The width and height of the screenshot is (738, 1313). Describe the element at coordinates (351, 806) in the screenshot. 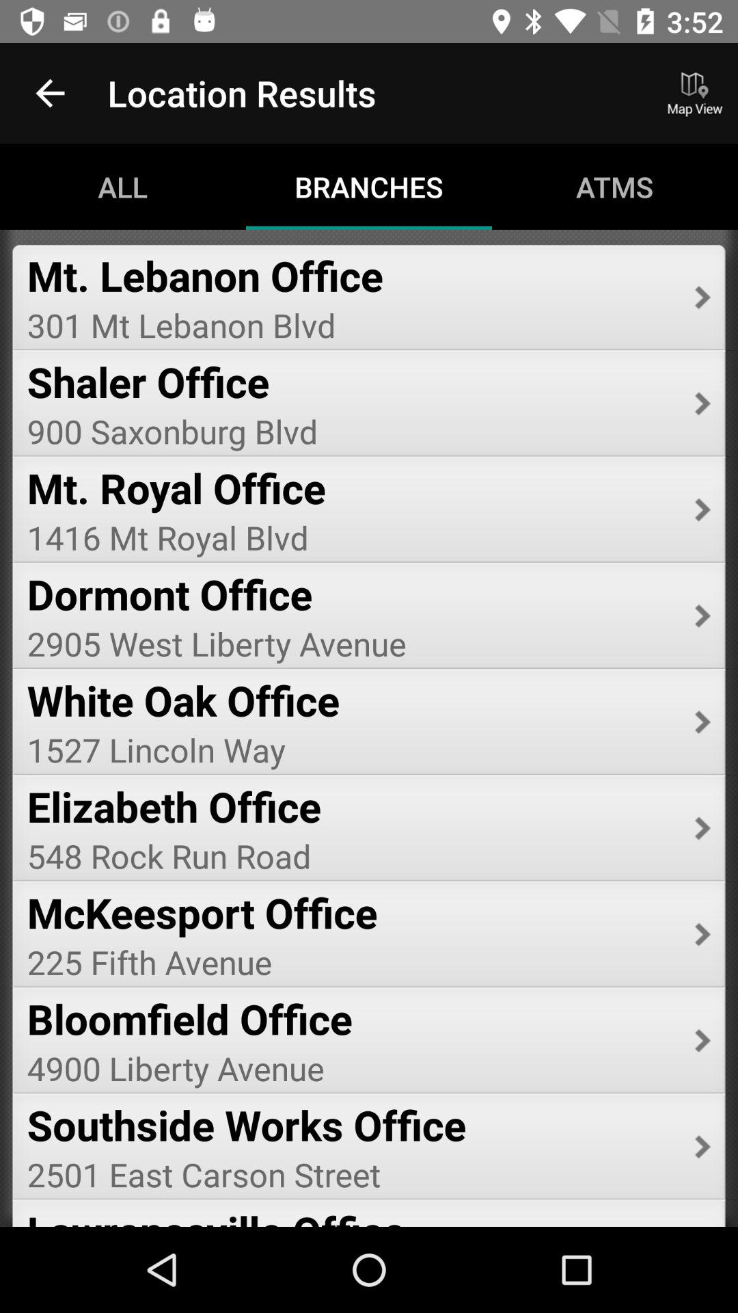

I see `flip to the elizabeth office icon` at that location.